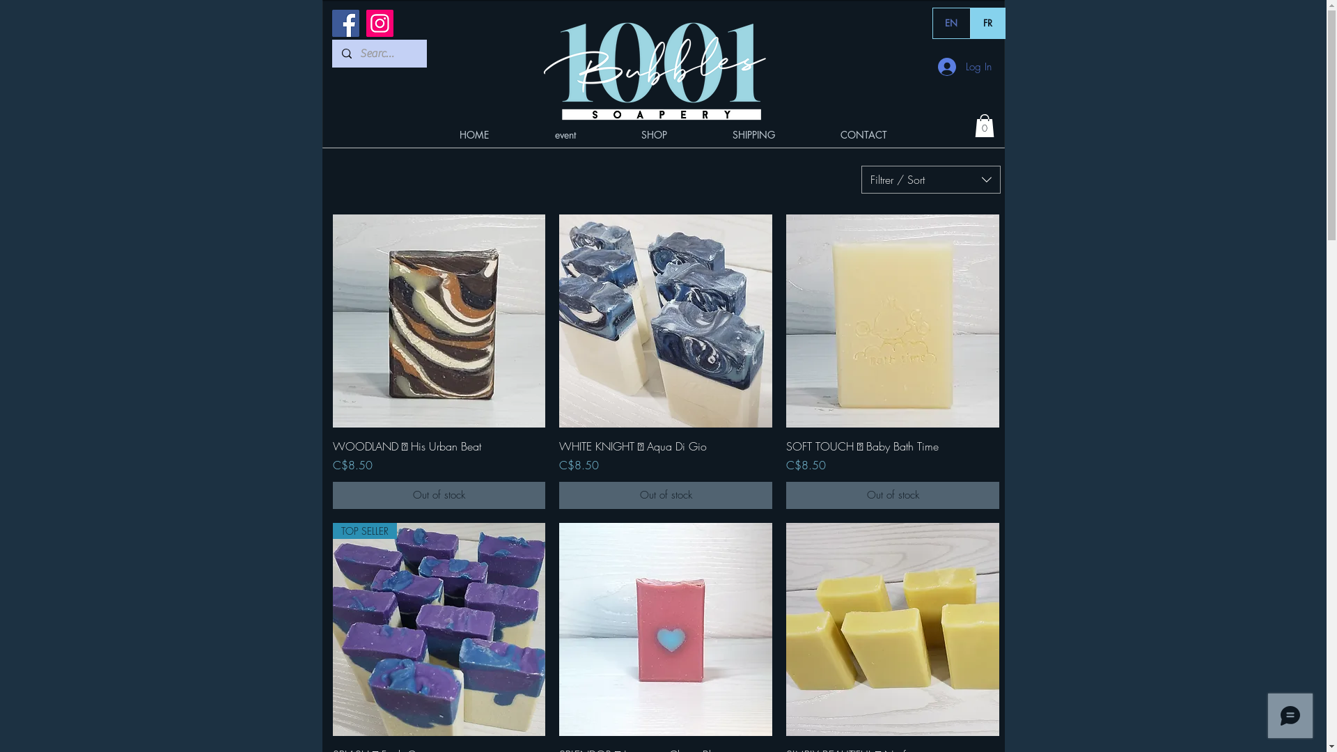  I want to click on CONTACT, so click(863, 135).